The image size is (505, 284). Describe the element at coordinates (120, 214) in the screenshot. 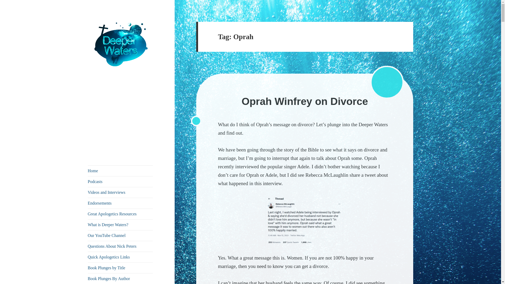

I see `Great Apologetics Resources` at that location.